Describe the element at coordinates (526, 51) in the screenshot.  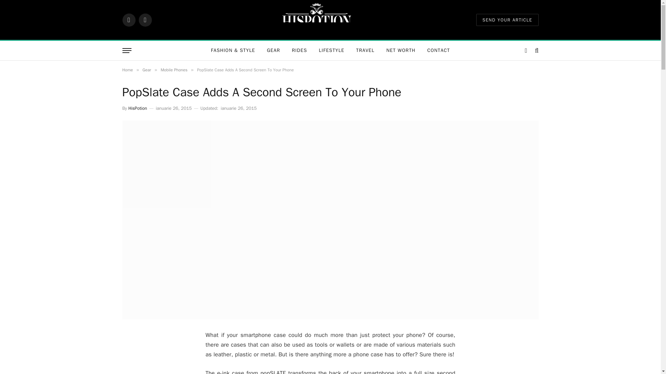
I see `Switch to Dark Design - easier on eyes.` at that location.